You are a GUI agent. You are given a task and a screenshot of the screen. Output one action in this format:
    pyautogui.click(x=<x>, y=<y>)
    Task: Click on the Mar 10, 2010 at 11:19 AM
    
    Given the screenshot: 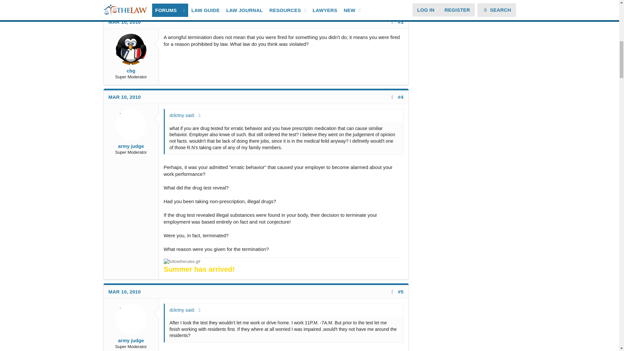 What is the action you would take?
    pyautogui.click(x=125, y=97)
    